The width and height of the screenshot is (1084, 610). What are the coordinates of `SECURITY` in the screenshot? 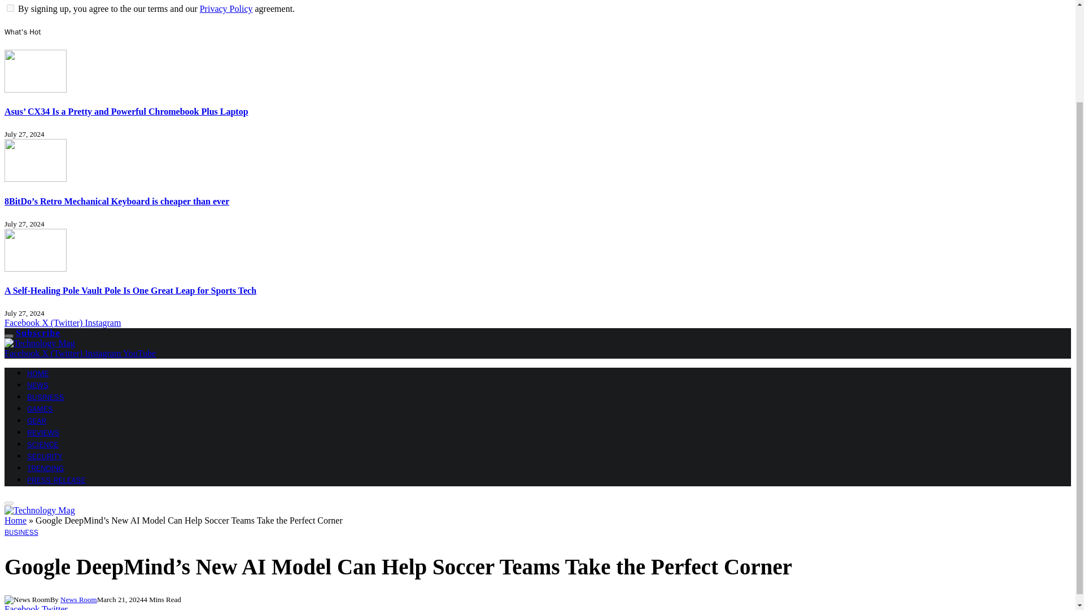 It's located at (44, 456).